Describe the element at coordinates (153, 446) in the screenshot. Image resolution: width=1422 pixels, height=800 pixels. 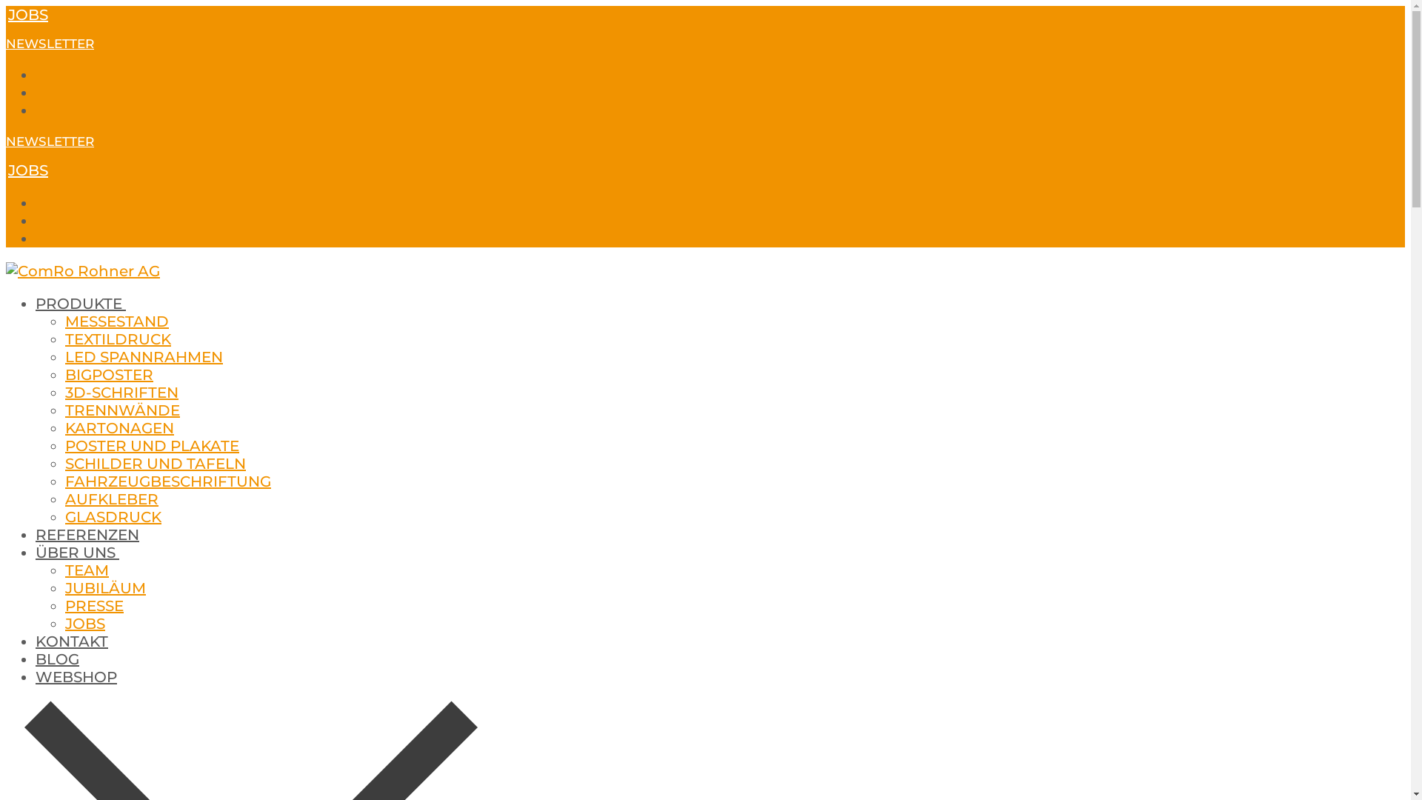
I see `POSTER UND PLAKATE` at that location.